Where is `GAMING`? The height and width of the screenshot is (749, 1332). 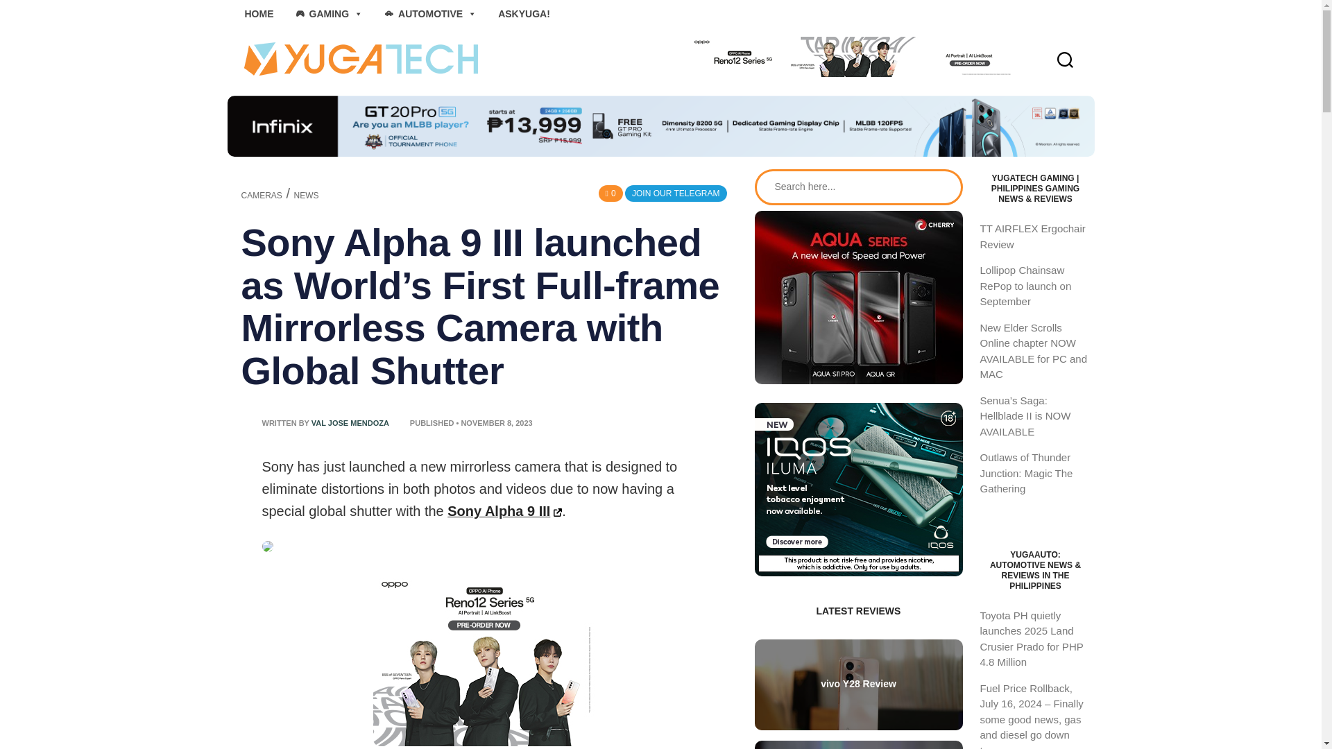 GAMING is located at coordinates (329, 14).